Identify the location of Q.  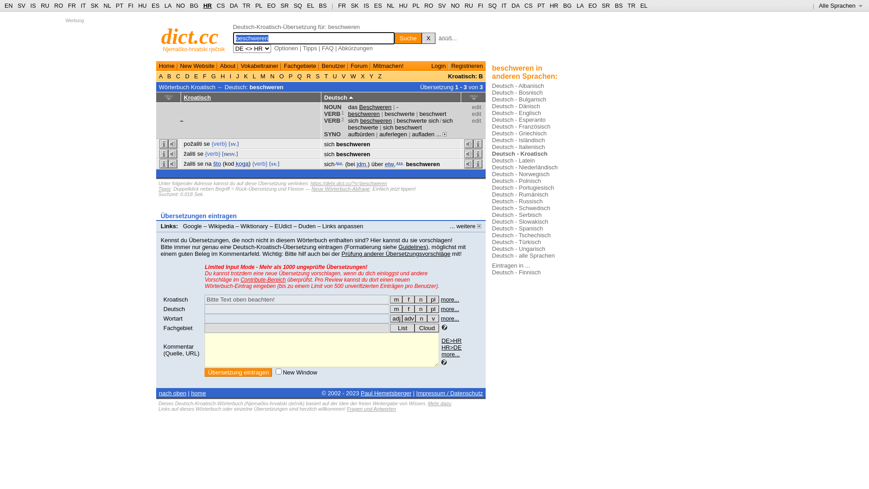
(300, 76).